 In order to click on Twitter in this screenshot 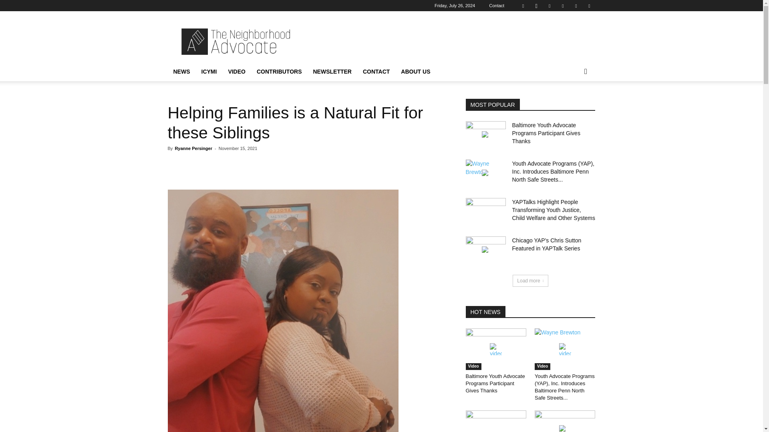, I will do `click(563, 6)`.